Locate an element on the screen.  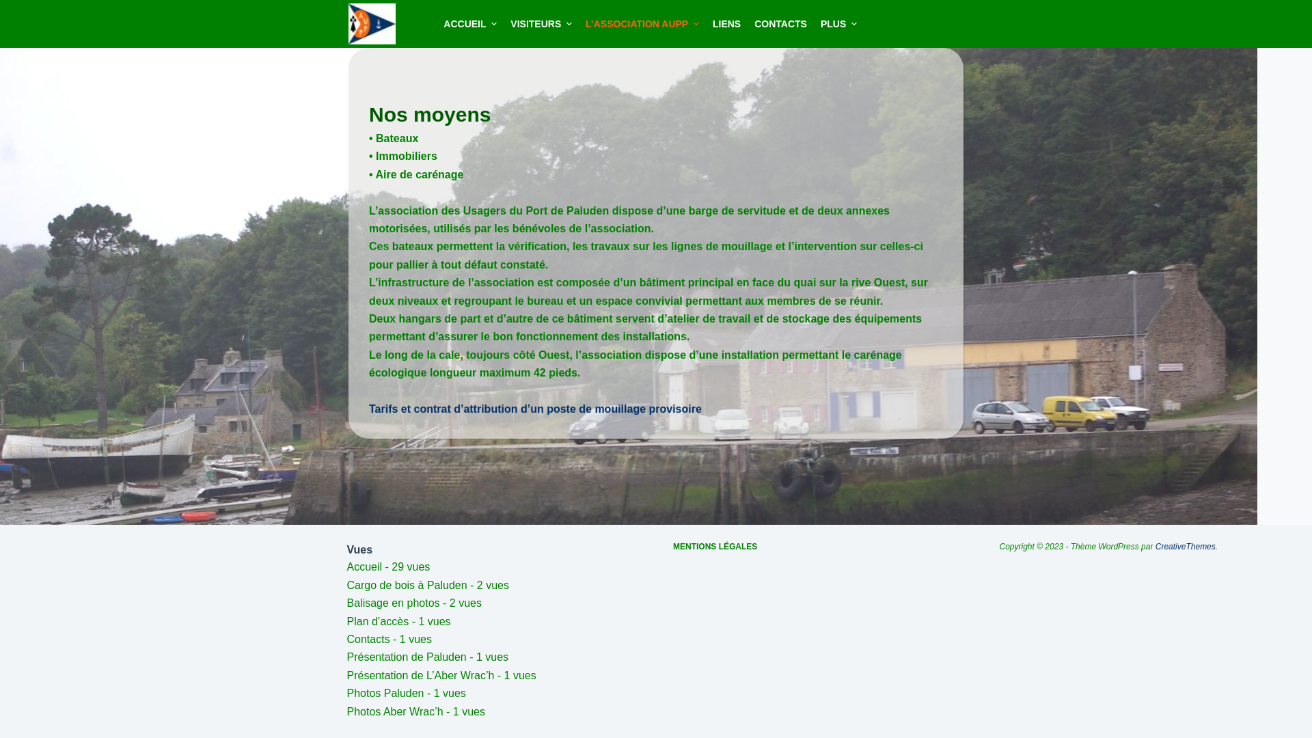
Passer au contenu is located at coordinates (14, 7).